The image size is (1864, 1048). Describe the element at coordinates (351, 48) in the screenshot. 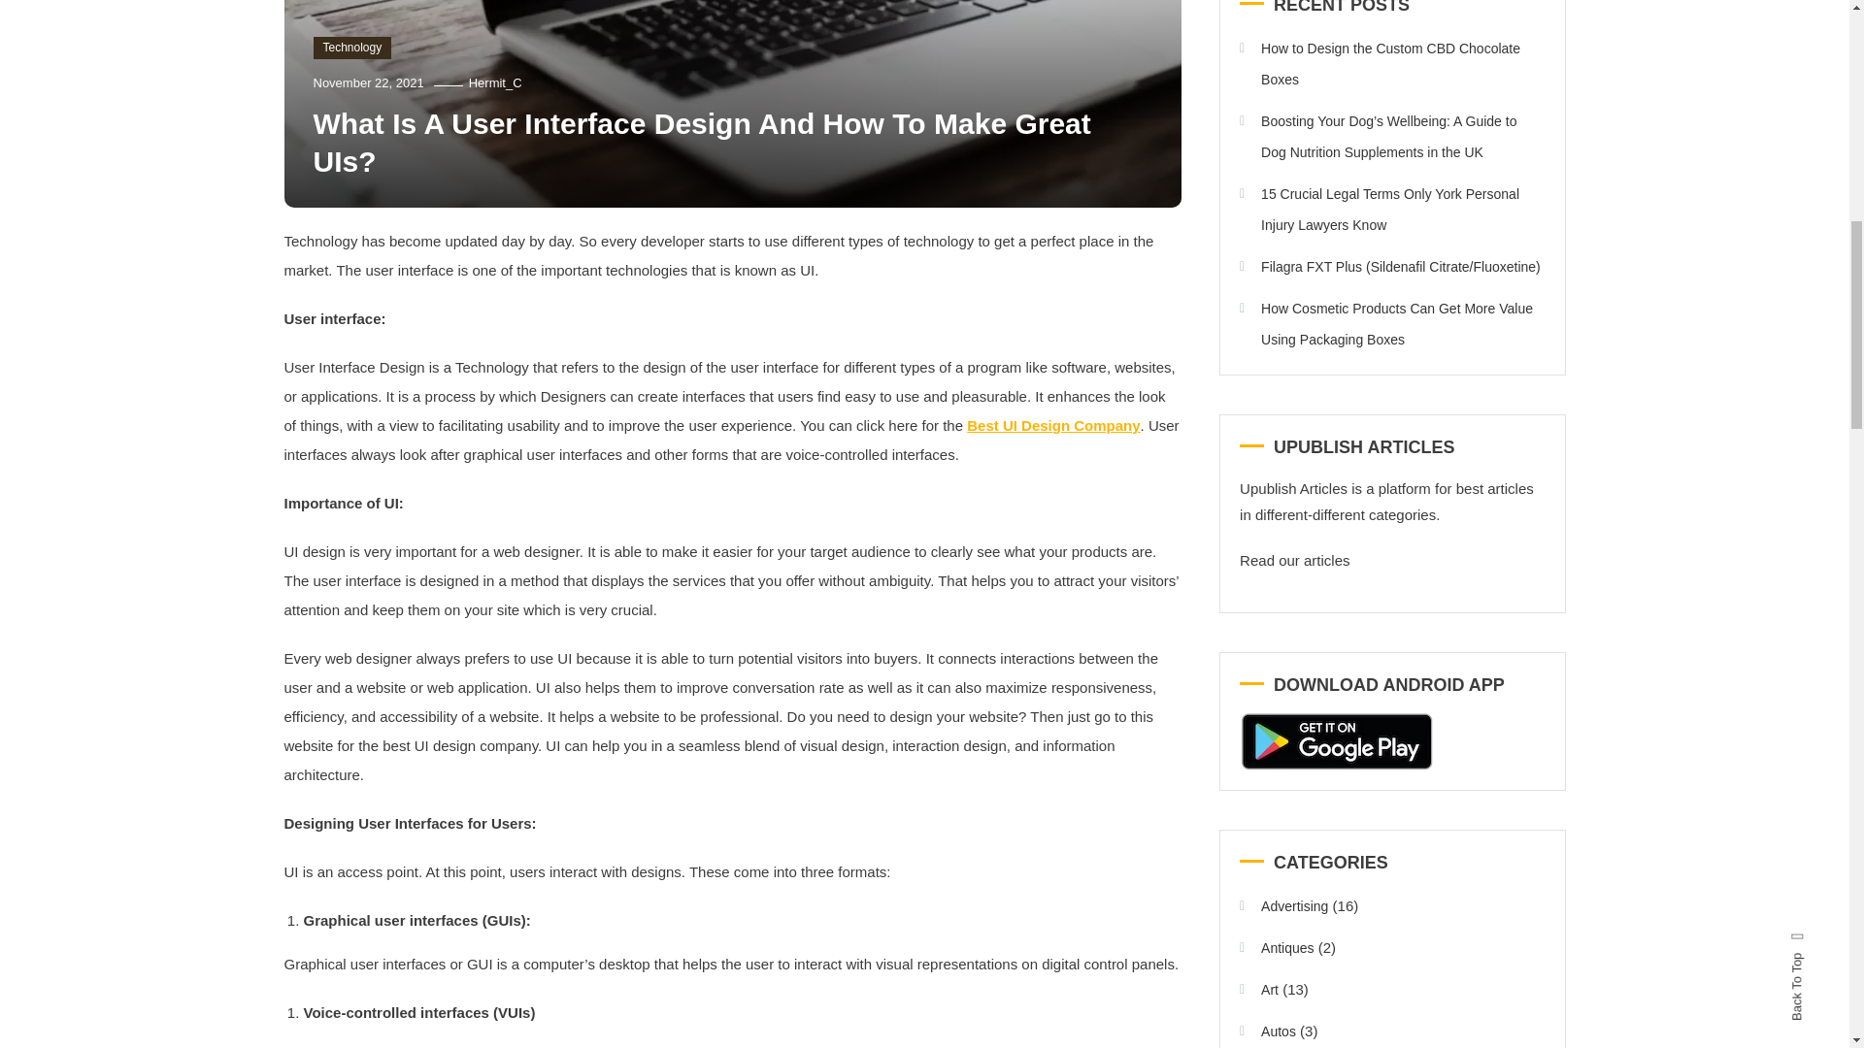

I see `Technology` at that location.